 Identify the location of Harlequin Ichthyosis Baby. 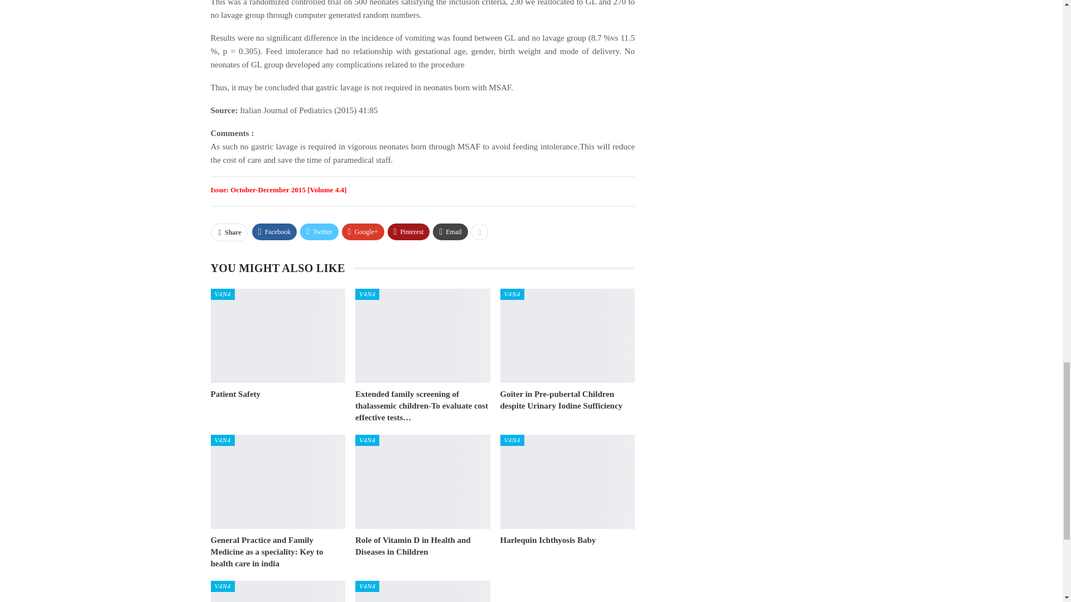
(548, 540).